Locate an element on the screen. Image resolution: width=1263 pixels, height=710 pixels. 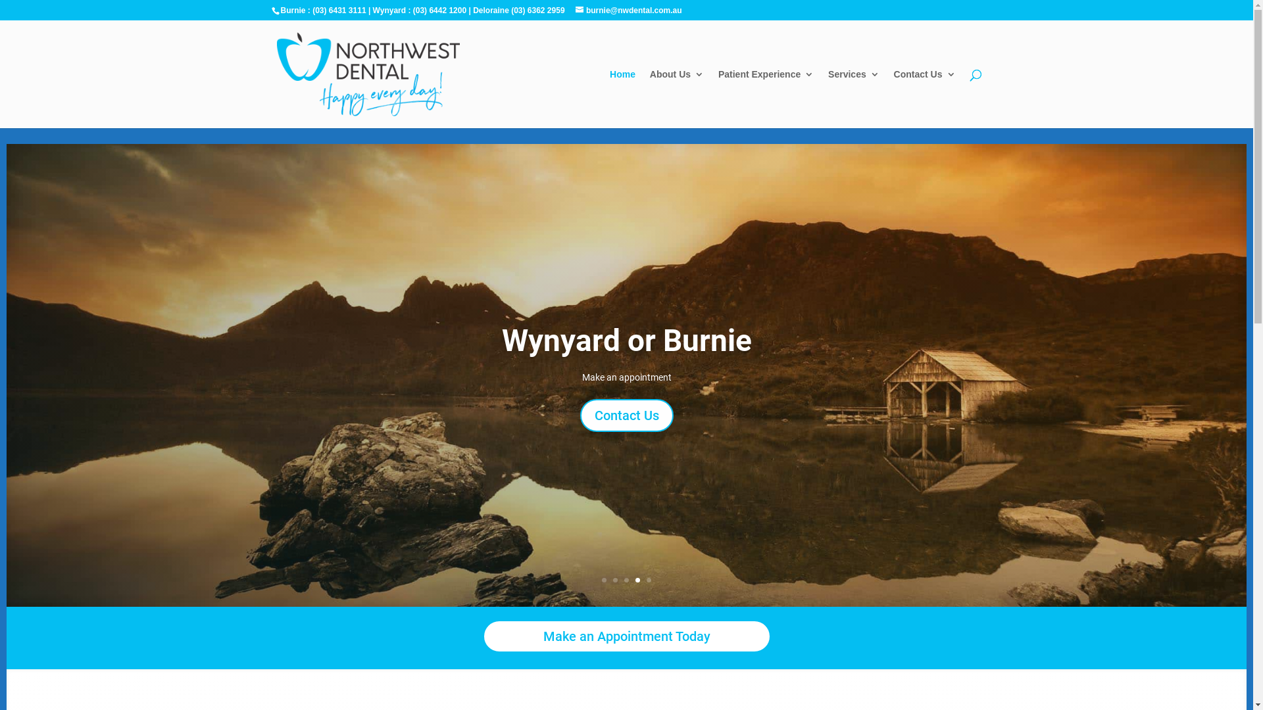
3 is located at coordinates (626, 580).